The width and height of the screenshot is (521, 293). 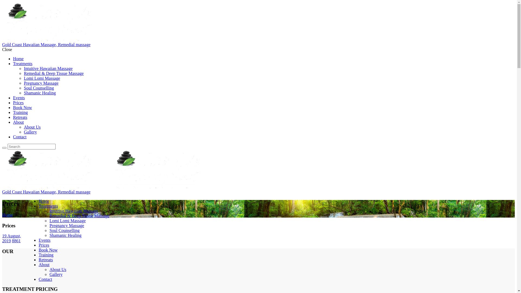 What do you see at coordinates (16, 241) in the screenshot?
I see `8861` at bounding box center [16, 241].